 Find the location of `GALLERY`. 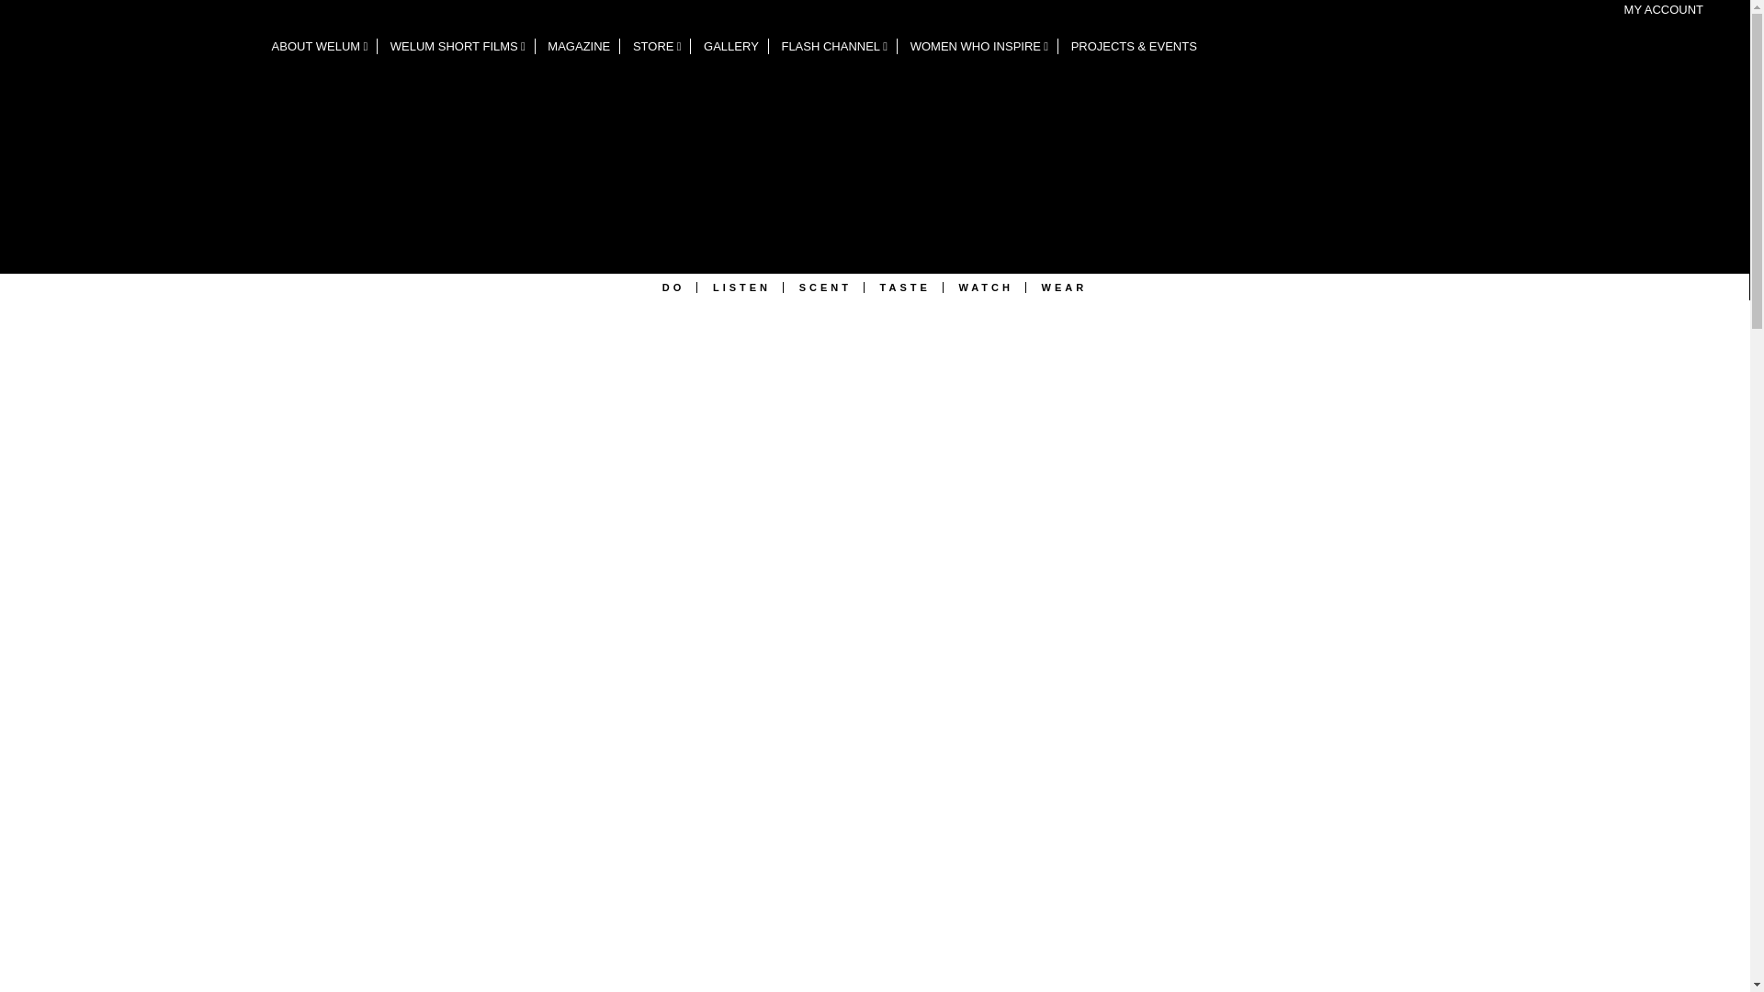

GALLERY is located at coordinates (731, 46).